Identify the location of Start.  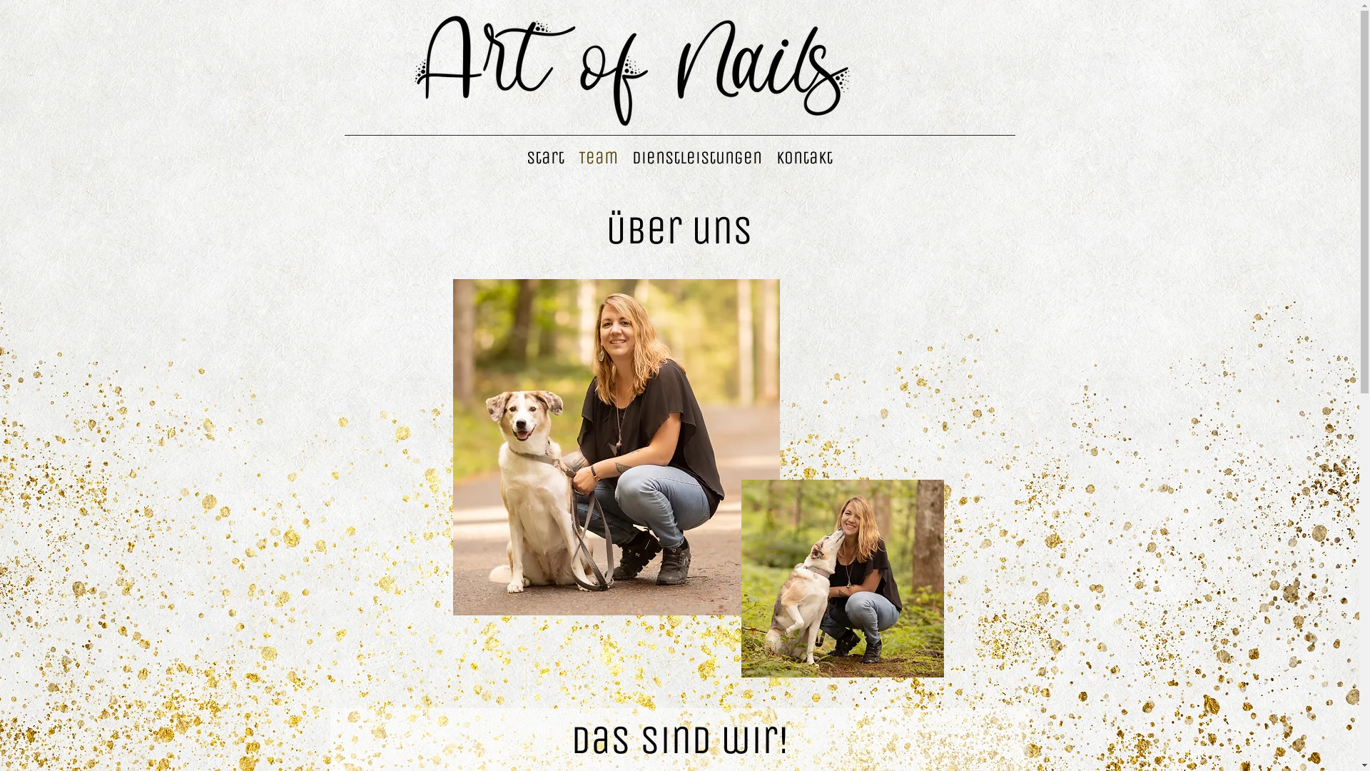
(545, 158).